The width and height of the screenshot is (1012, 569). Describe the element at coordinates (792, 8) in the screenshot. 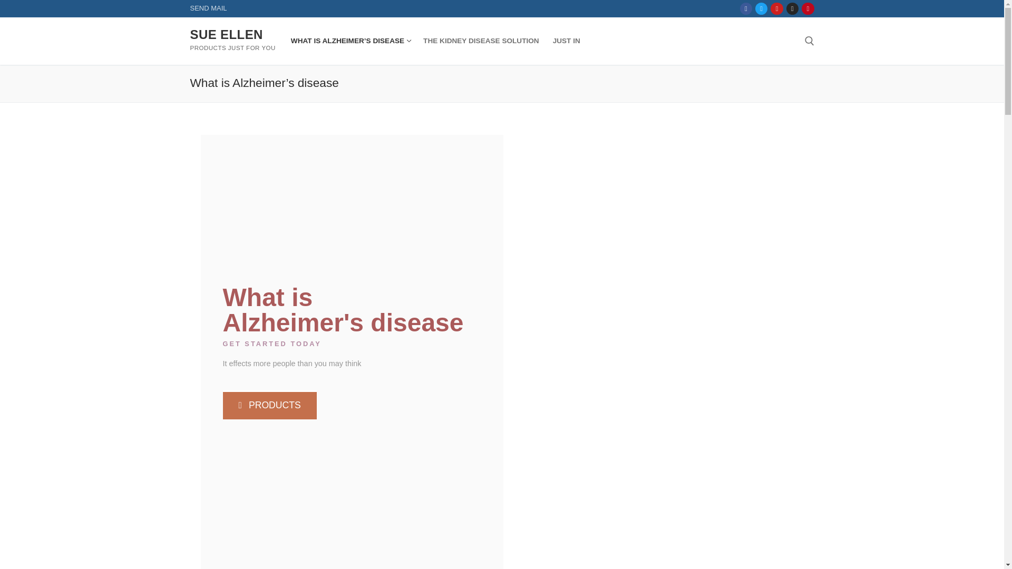

I see `Instagram` at that location.